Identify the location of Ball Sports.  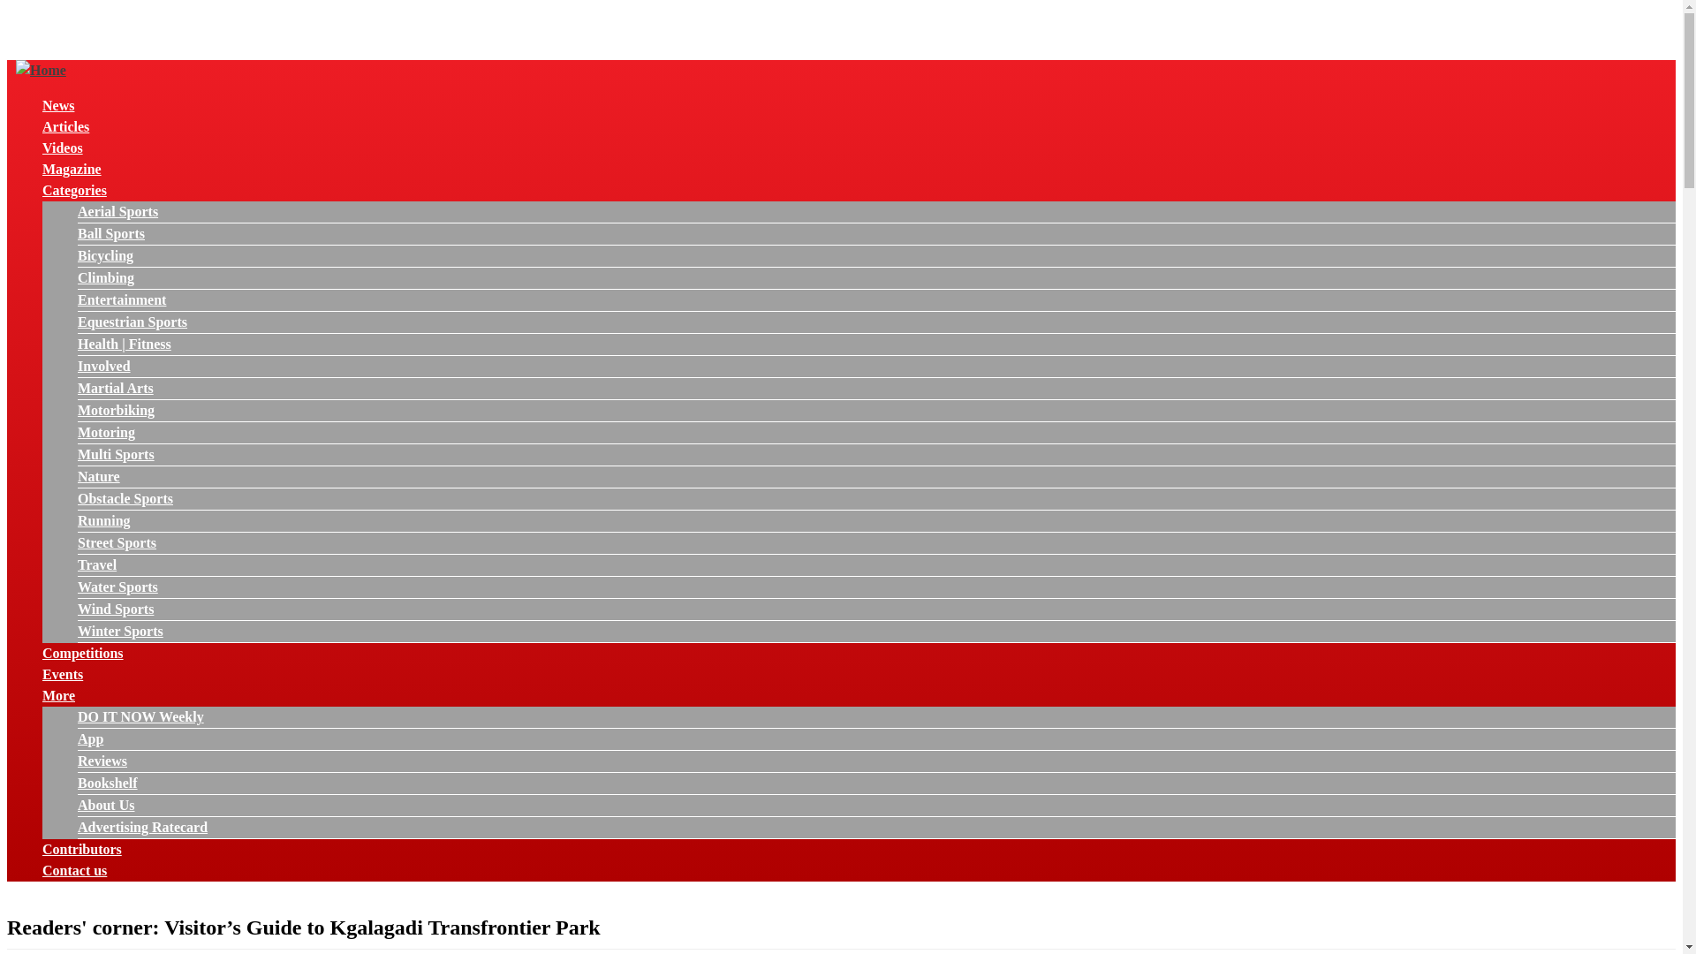
(111, 233).